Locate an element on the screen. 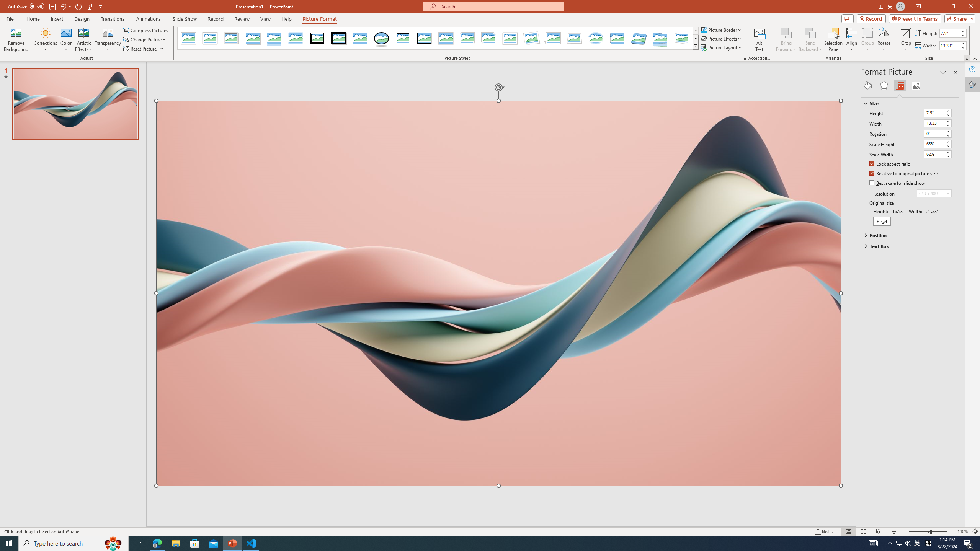  Scale Width is located at coordinates (938, 155).